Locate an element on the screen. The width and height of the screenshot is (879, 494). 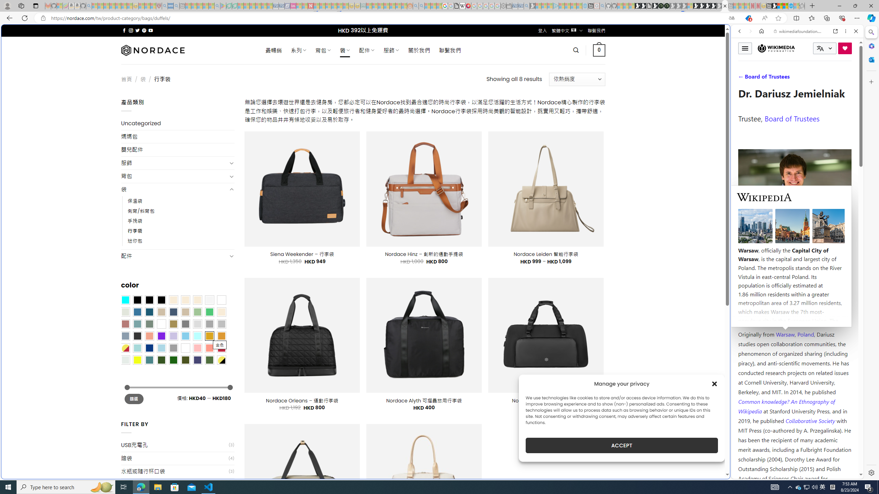
Board of Trustees is located at coordinates (792, 118).